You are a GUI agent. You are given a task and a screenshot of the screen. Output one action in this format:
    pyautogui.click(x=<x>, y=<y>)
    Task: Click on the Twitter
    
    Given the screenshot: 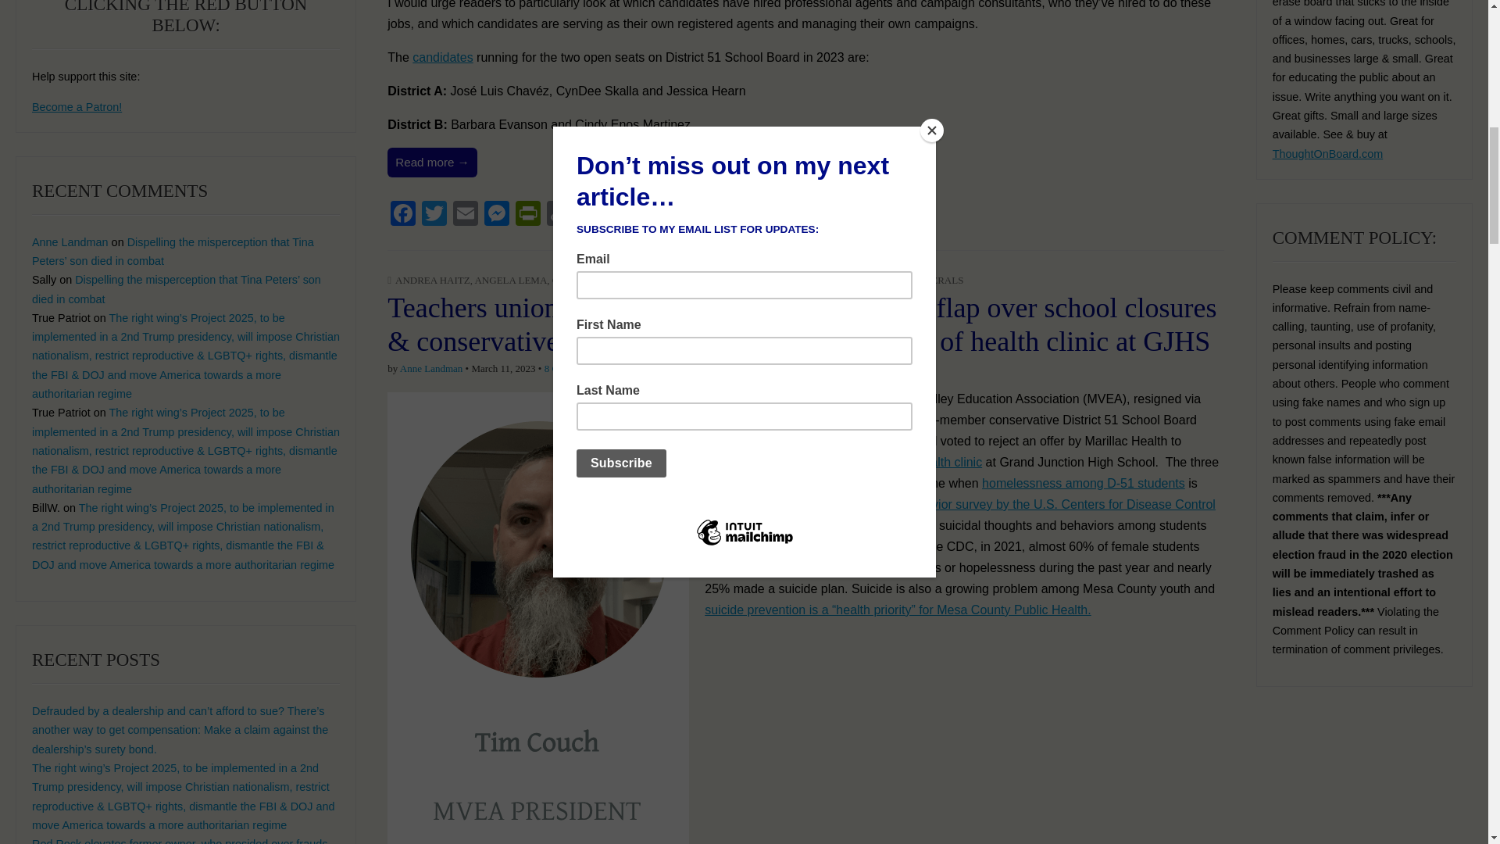 What is the action you would take?
    pyautogui.click(x=434, y=215)
    